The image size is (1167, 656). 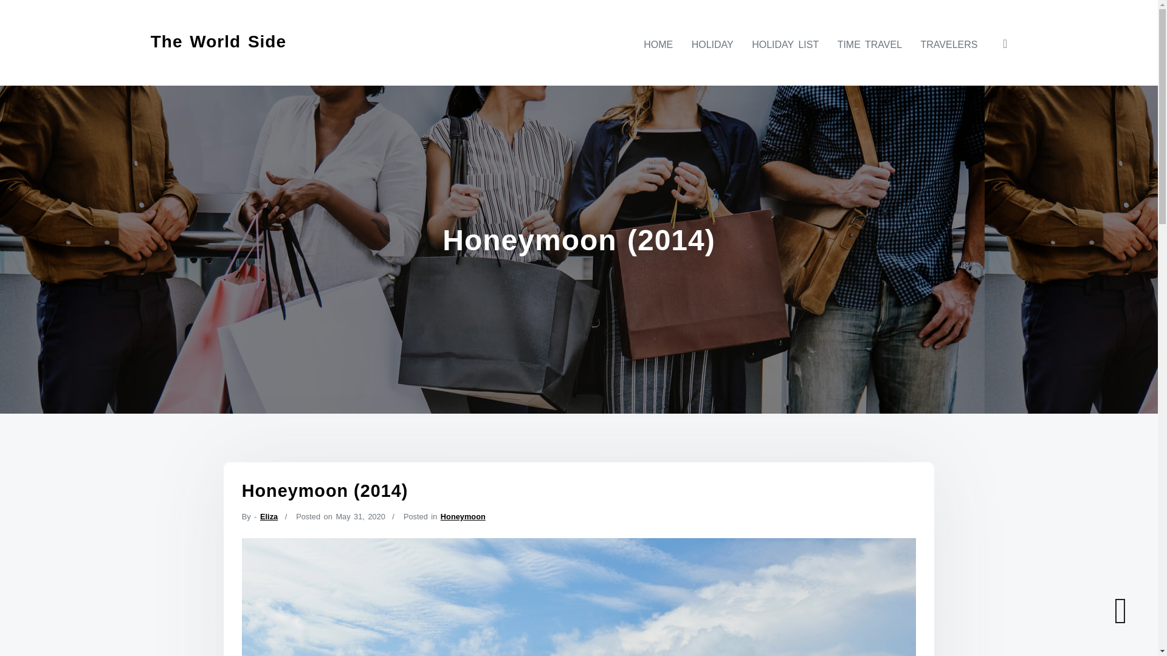 What do you see at coordinates (949, 44) in the screenshot?
I see `TRAVELERS` at bounding box center [949, 44].